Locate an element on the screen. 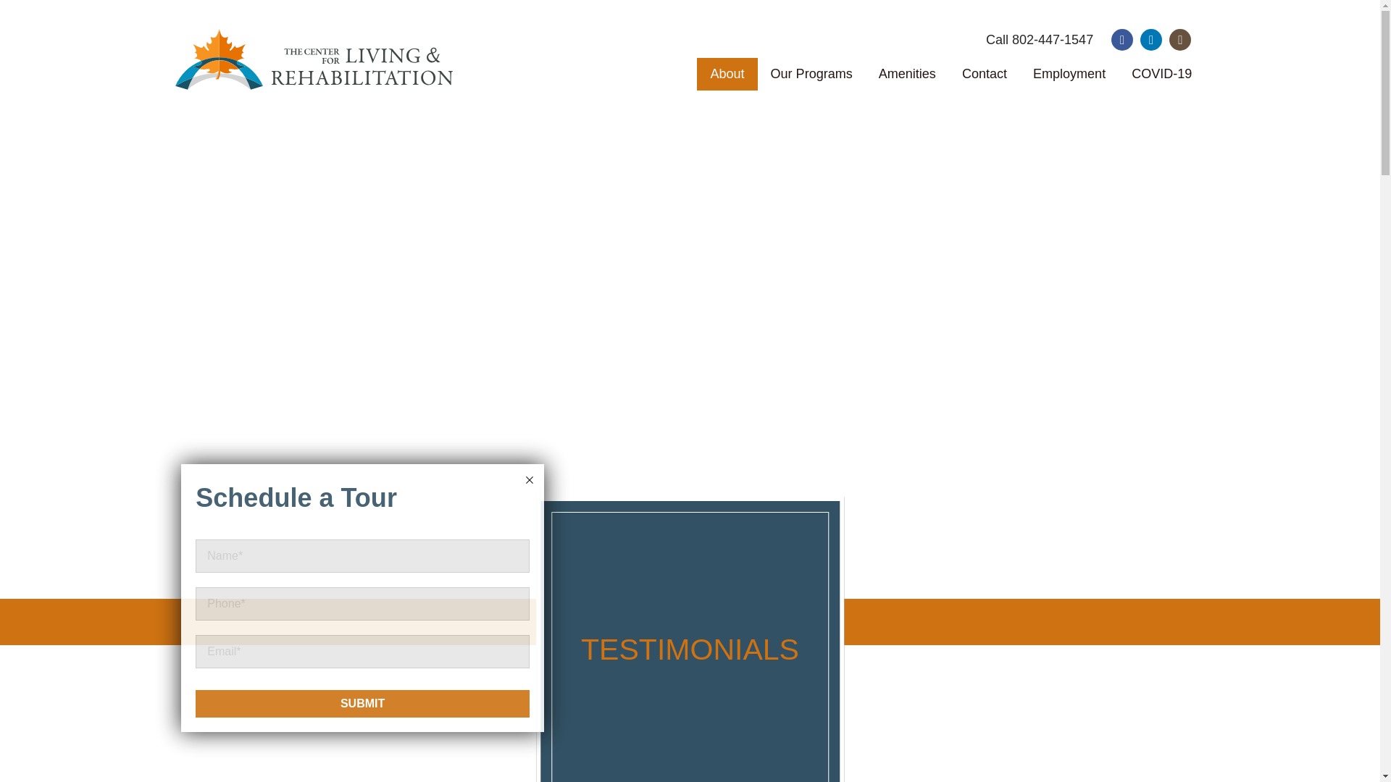 The width and height of the screenshot is (1391, 782). About is located at coordinates (726, 74).